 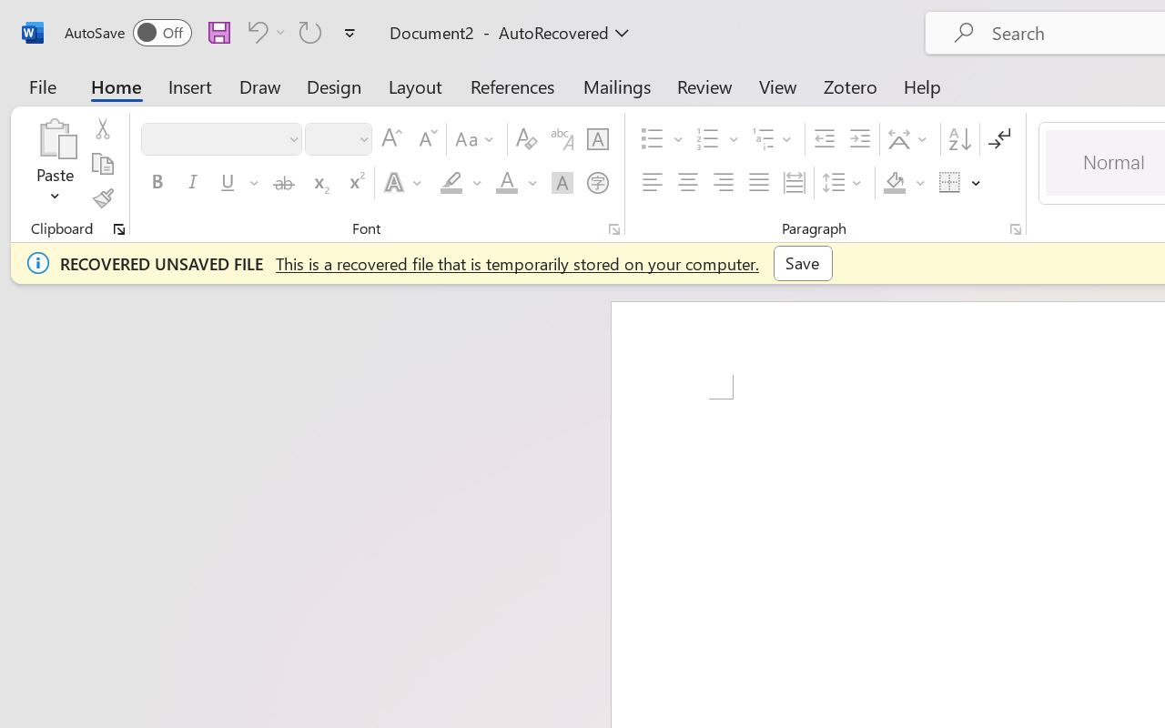 What do you see at coordinates (355, 183) in the screenshot?
I see `Superscript` at bounding box center [355, 183].